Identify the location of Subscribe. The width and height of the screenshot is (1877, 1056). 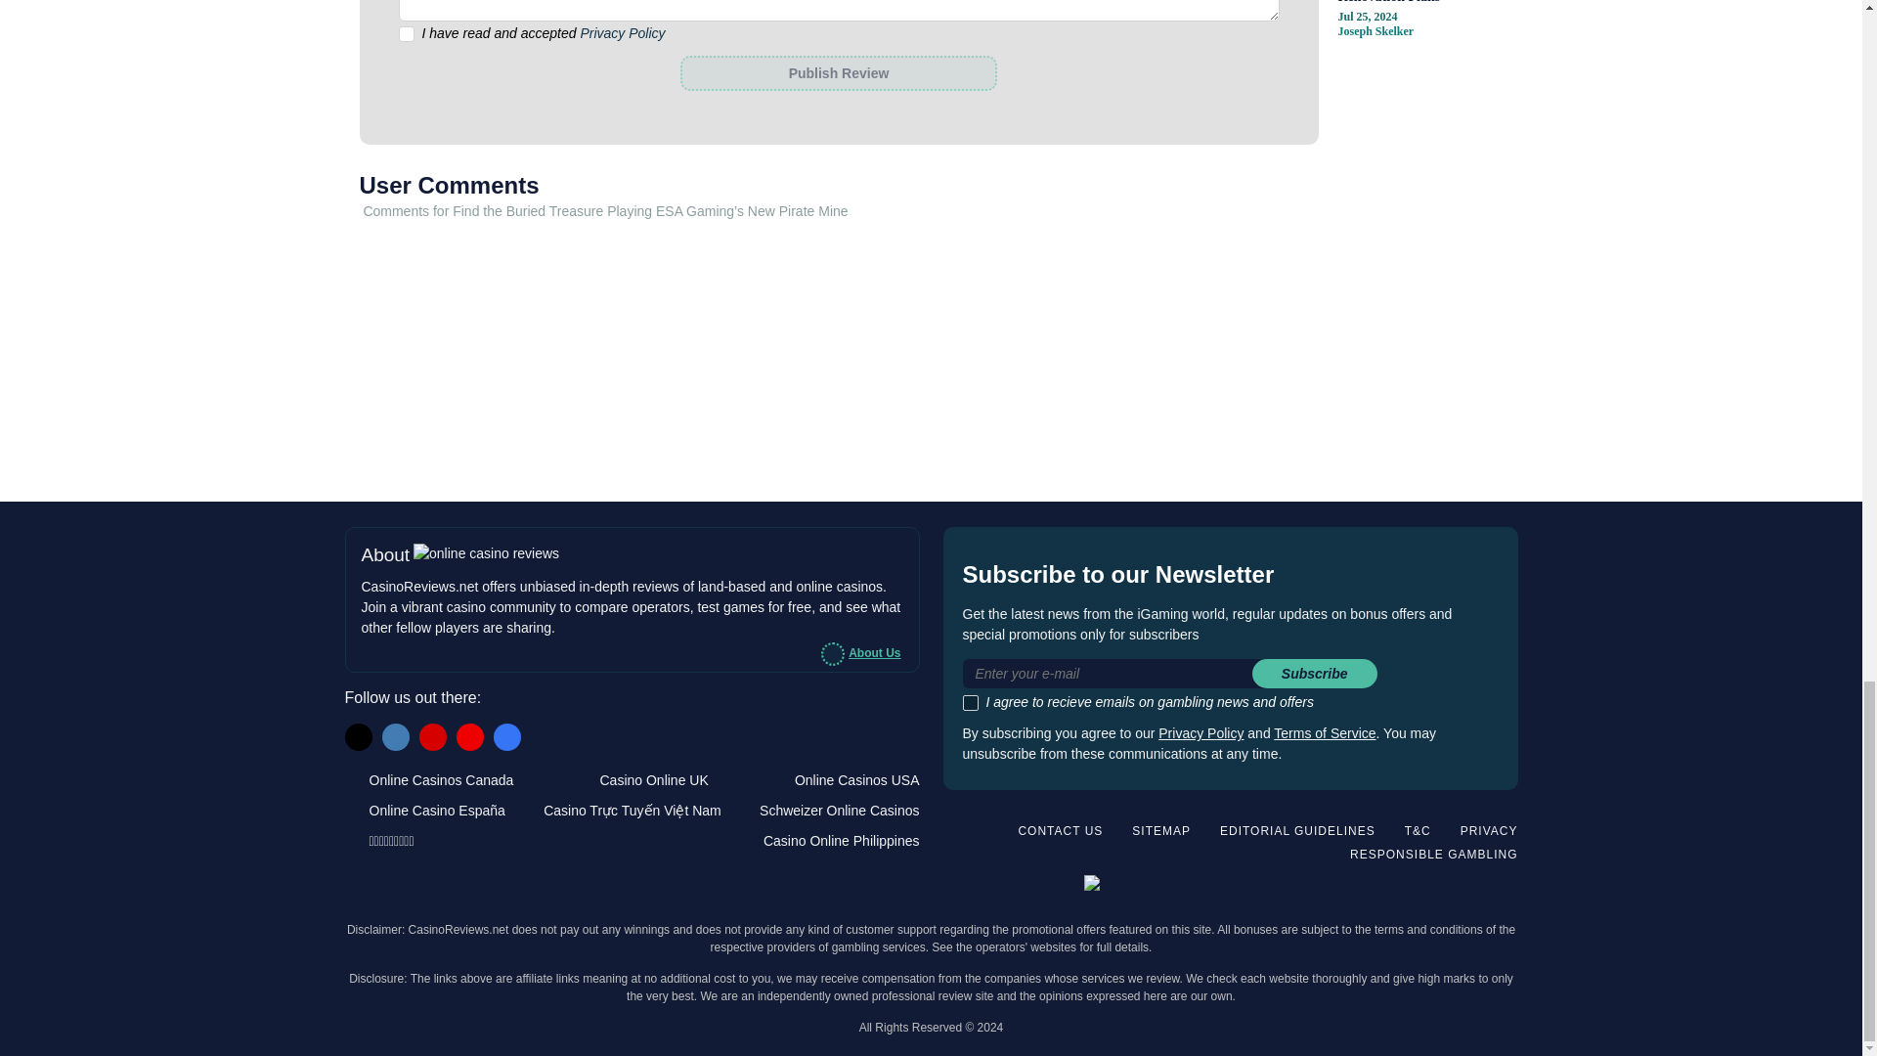
(1314, 673).